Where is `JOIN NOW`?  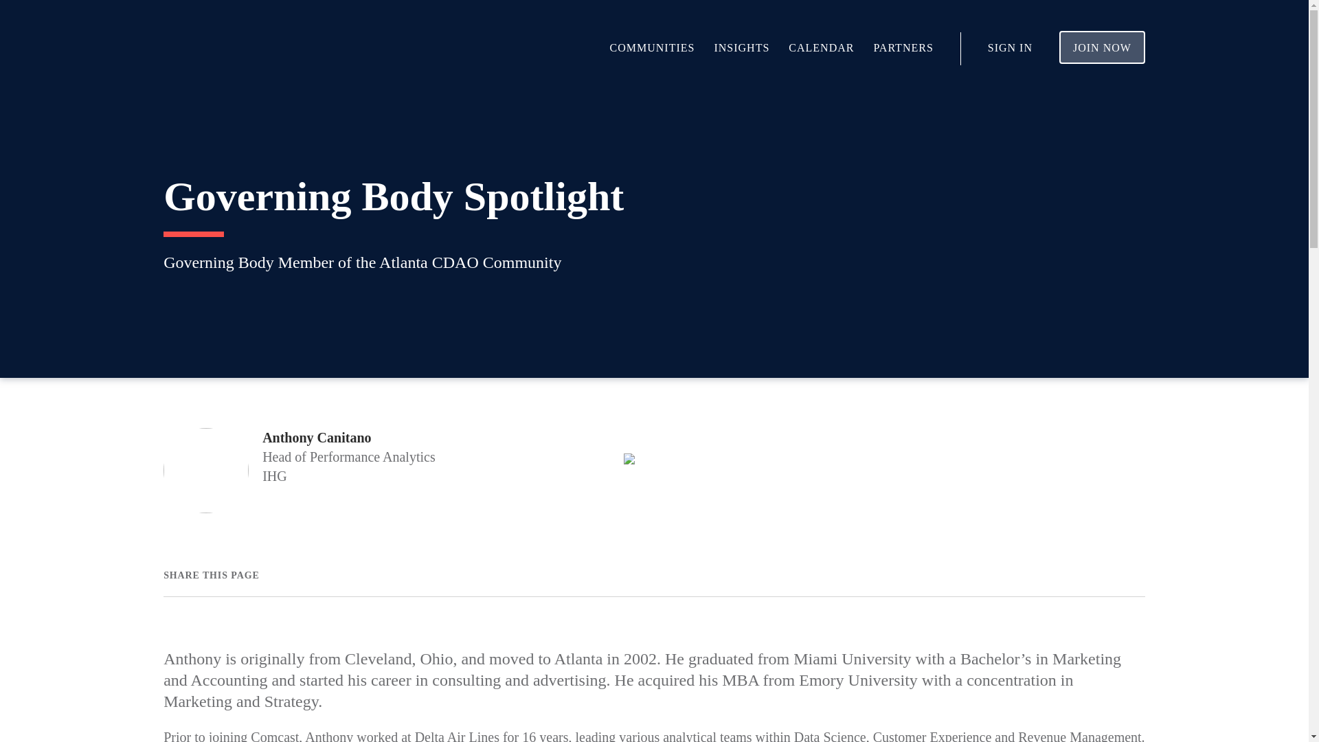 JOIN NOW is located at coordinates (1102, 47).